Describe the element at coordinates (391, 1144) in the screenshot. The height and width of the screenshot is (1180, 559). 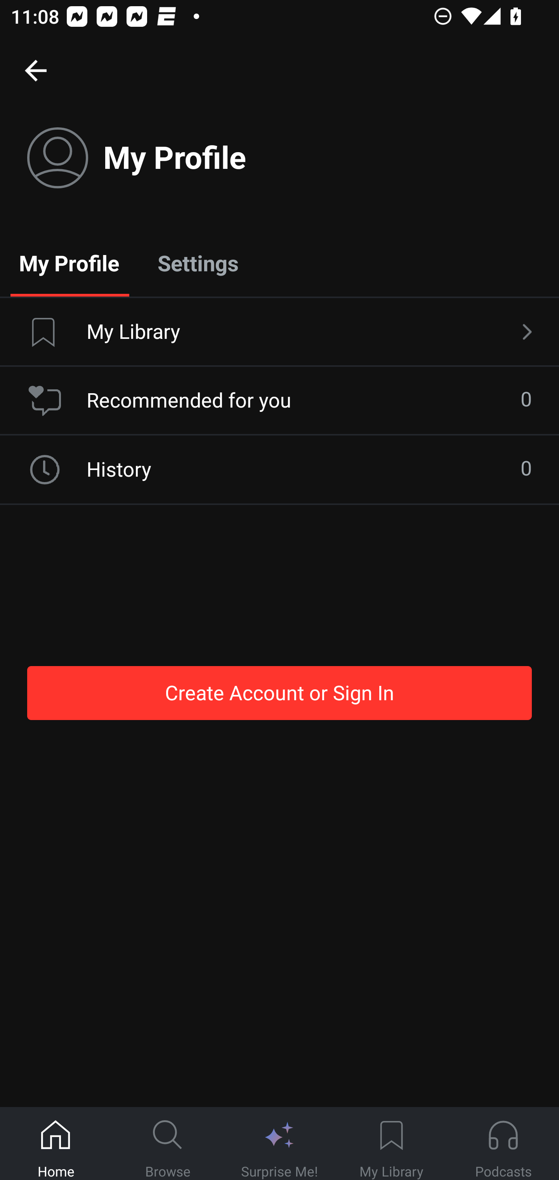
I see `My Library` at that location.